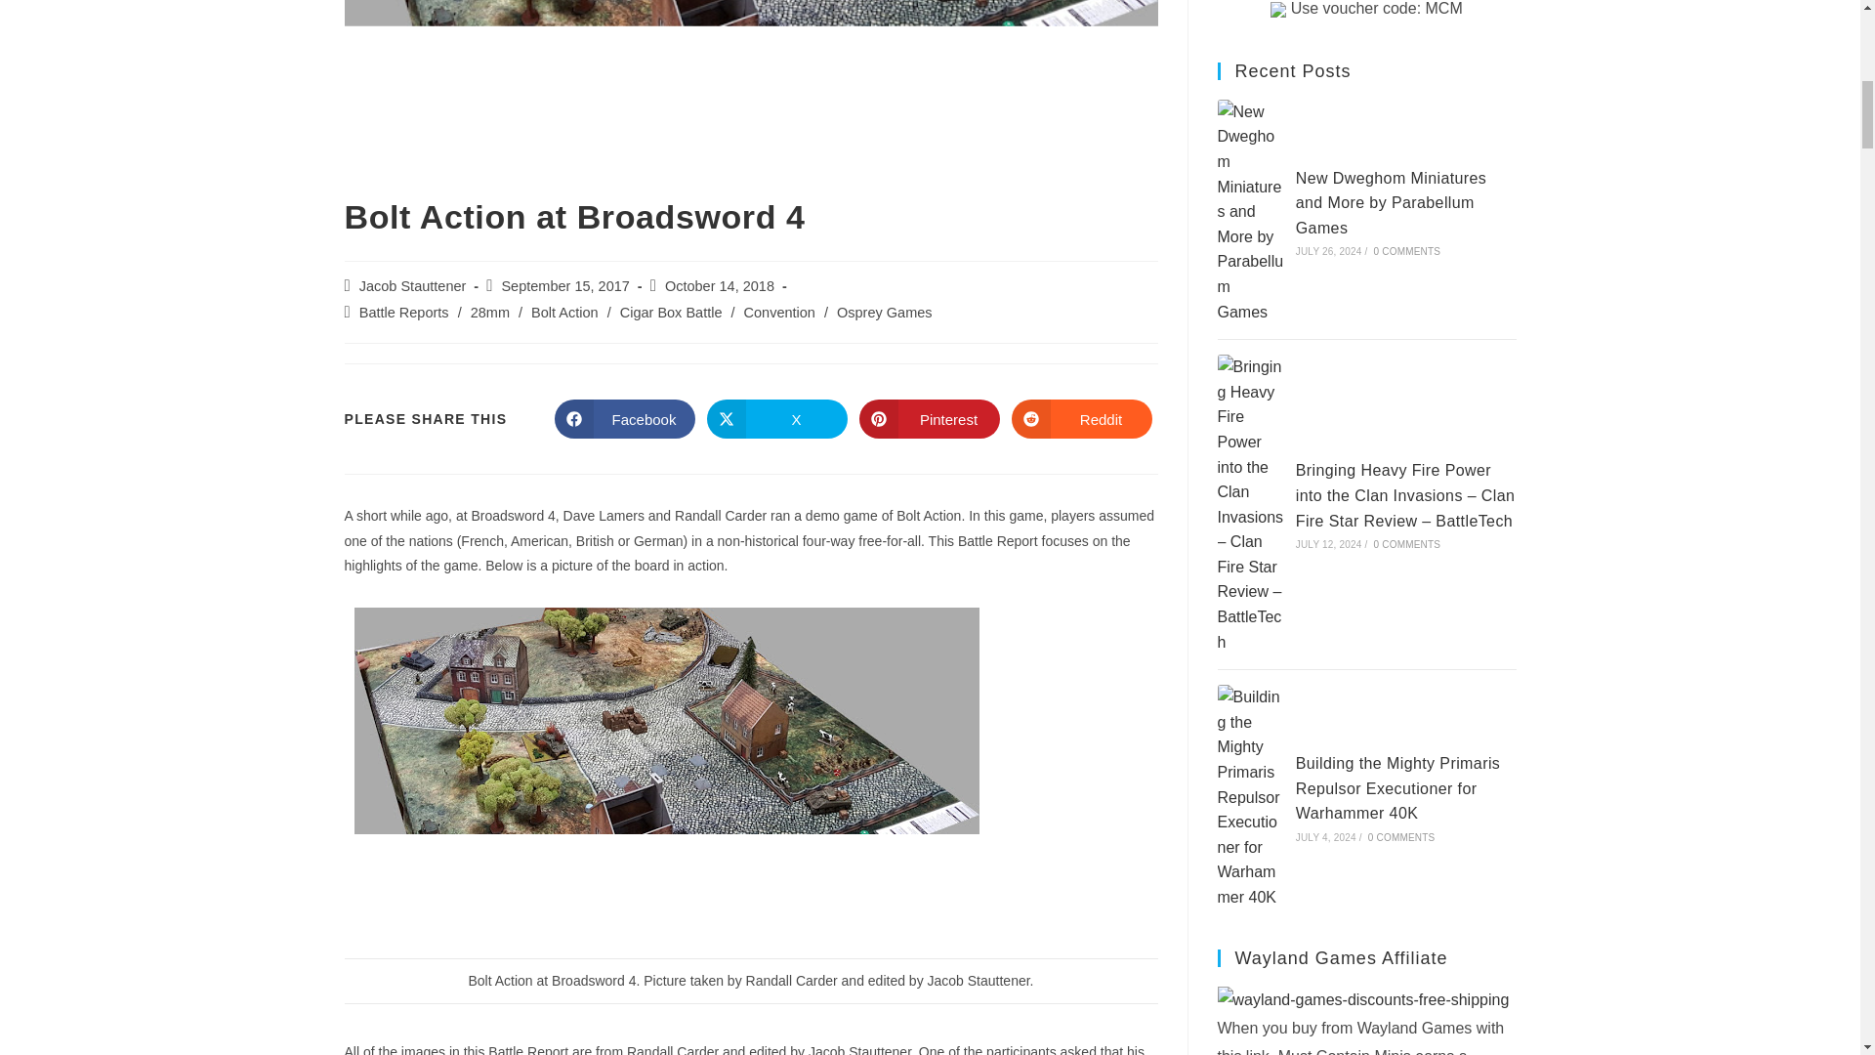 The width and height of the screenshot is (1875, 1055). What do you see at coordinates (666, 778) in the screenshot?
I see `Bolt Action AAR - Table Picture` at bounding box center [666, 778].